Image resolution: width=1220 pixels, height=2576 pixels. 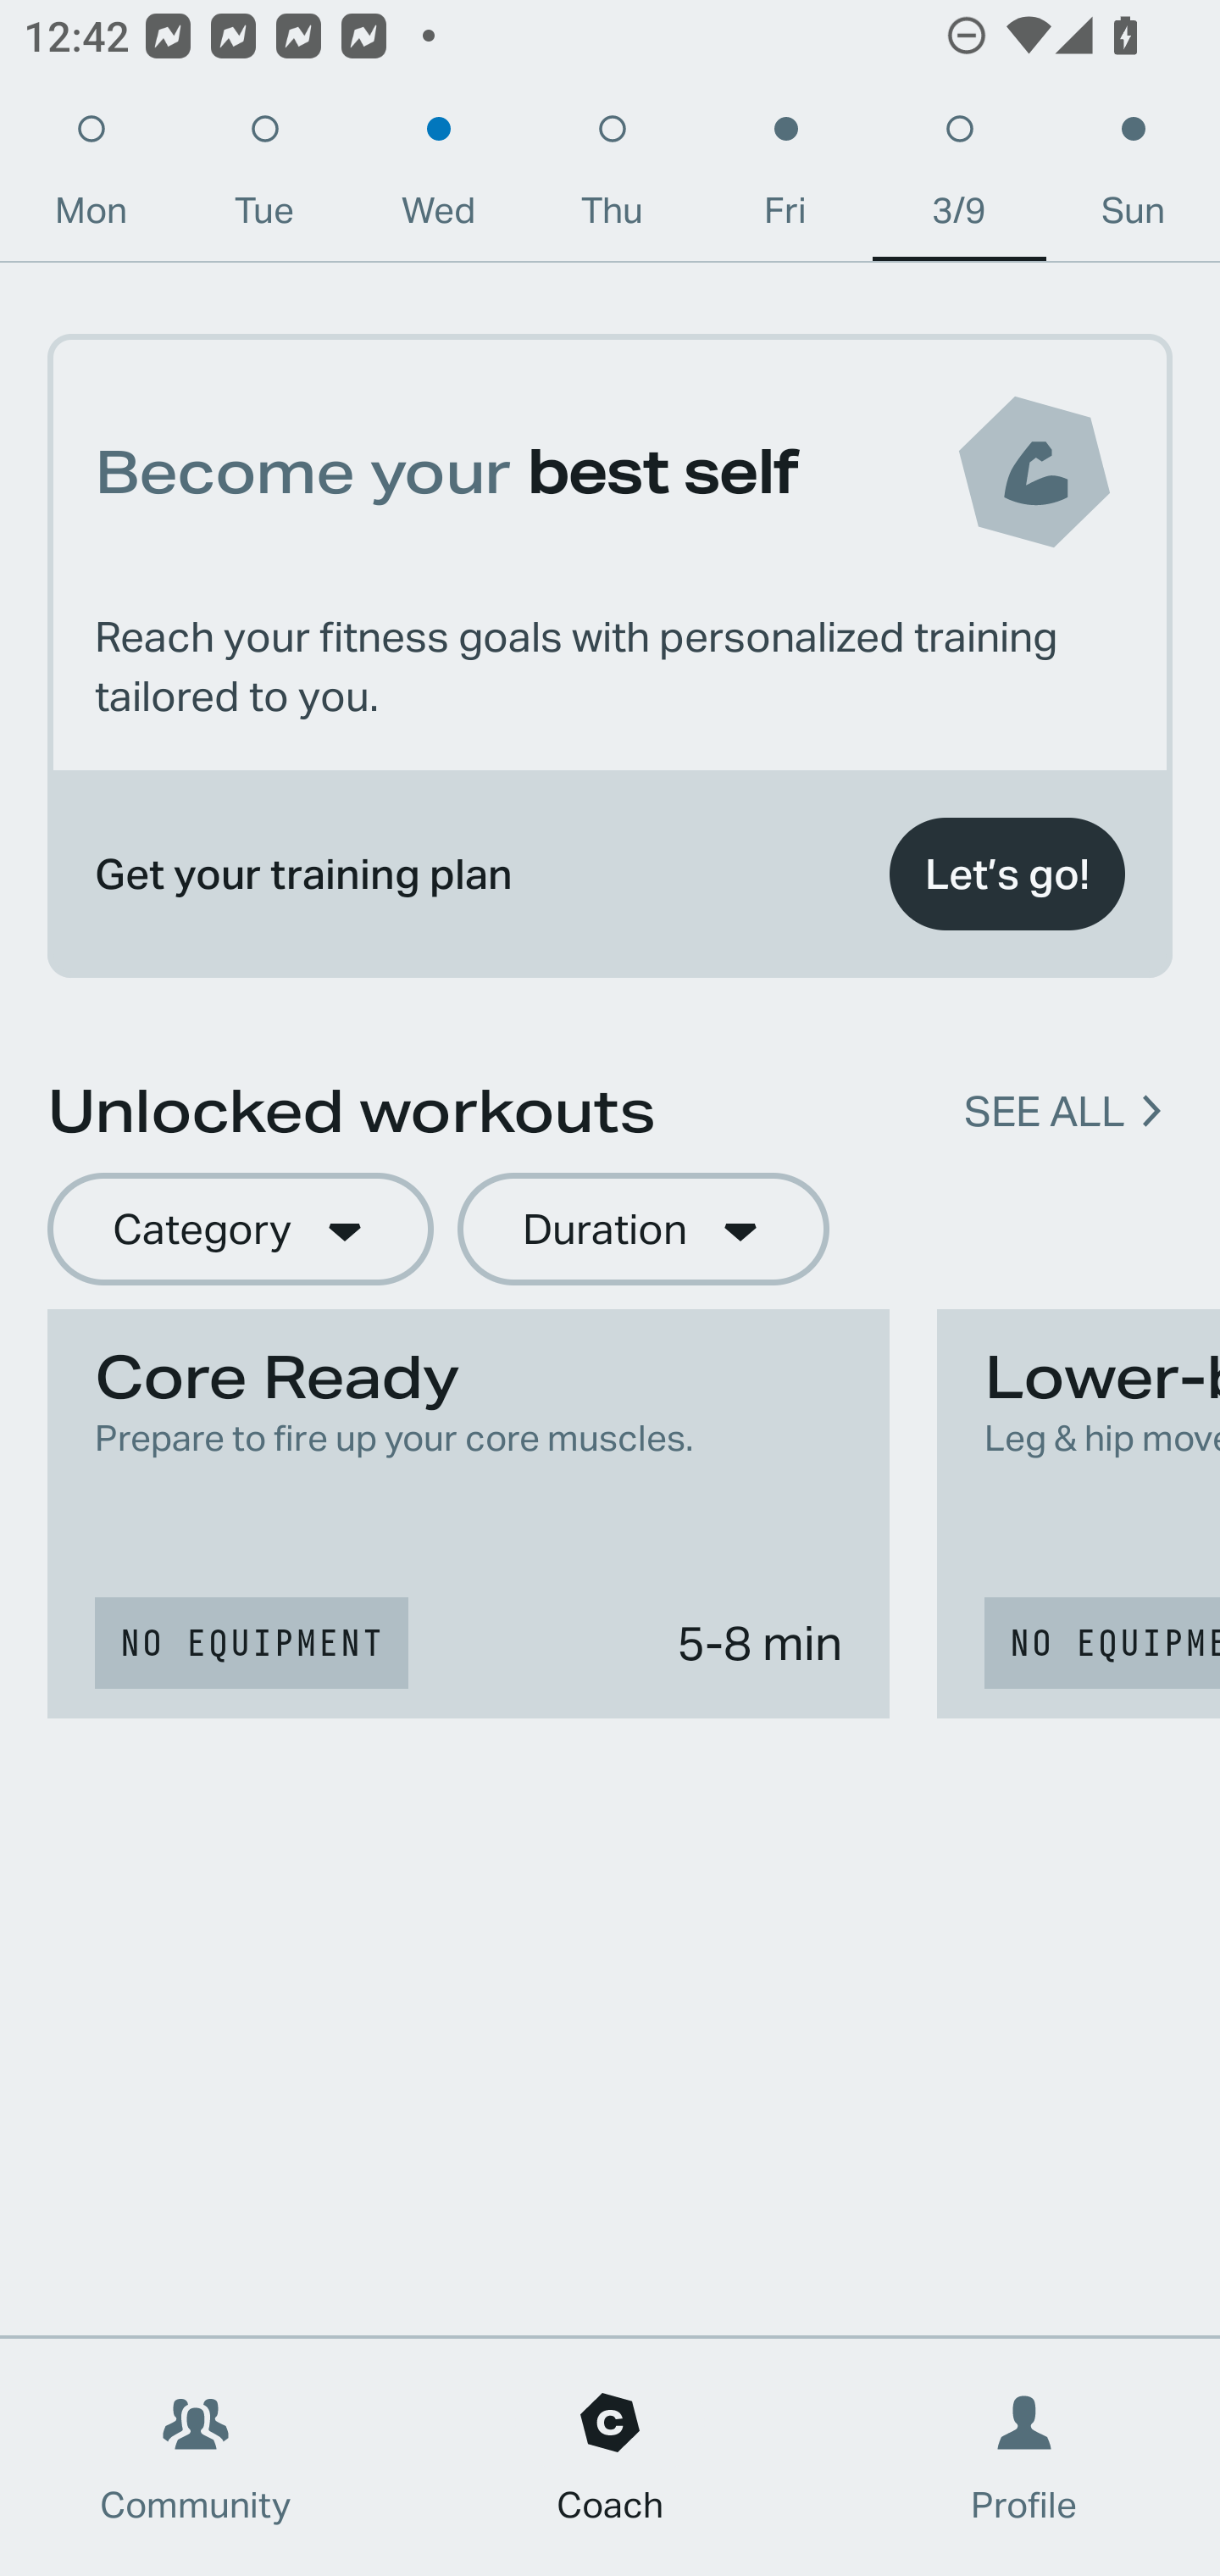 What do you see at coordinates (959, 178) in the screenshot?
I see `3/9` at bounding box center [959, 178].